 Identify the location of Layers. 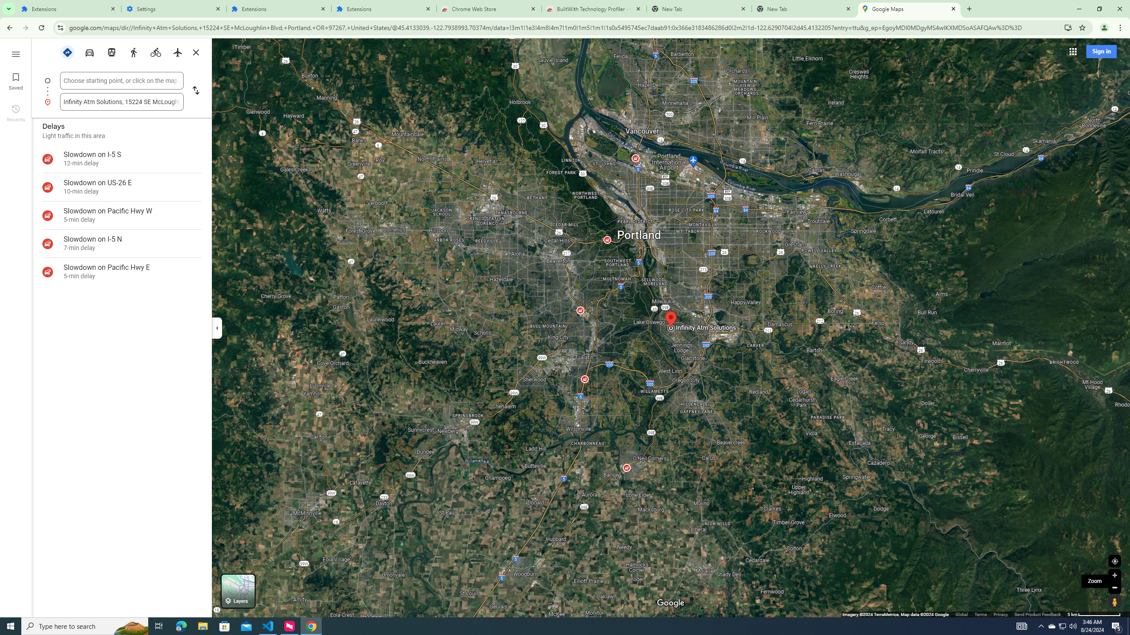
(237, 591).